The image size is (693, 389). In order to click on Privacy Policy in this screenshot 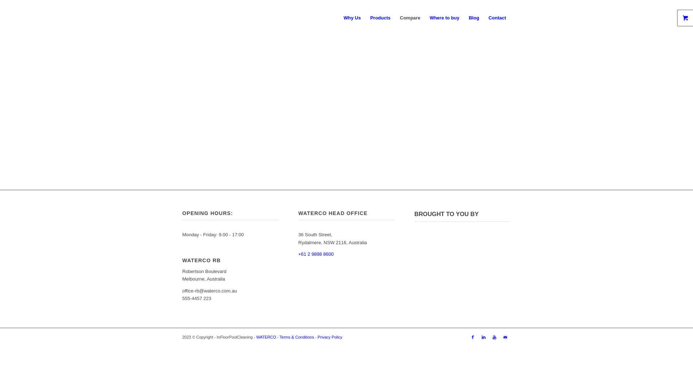, I will do `click(330, 337)`.